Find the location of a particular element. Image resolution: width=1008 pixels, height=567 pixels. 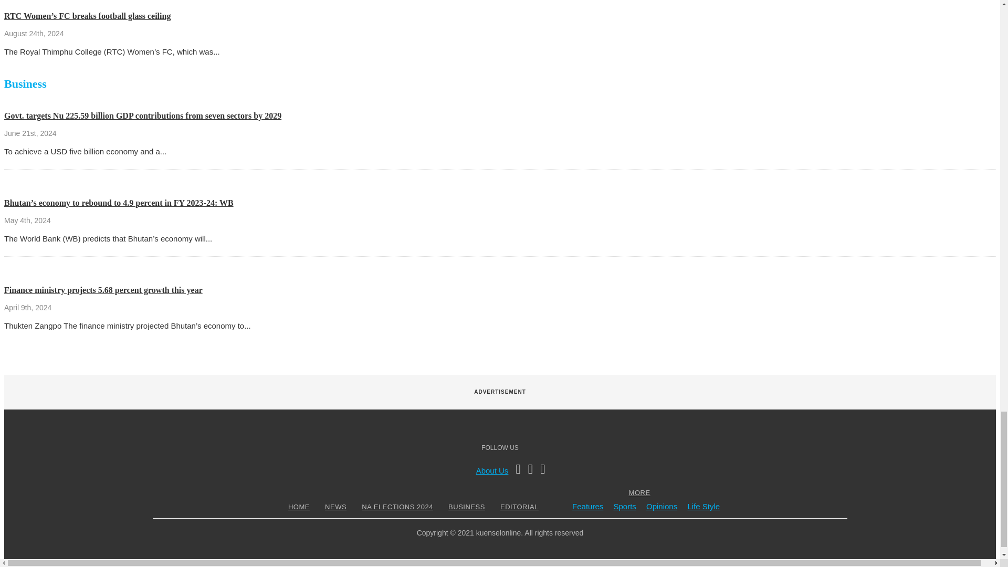

About Us is located at coordinates (492, 470).